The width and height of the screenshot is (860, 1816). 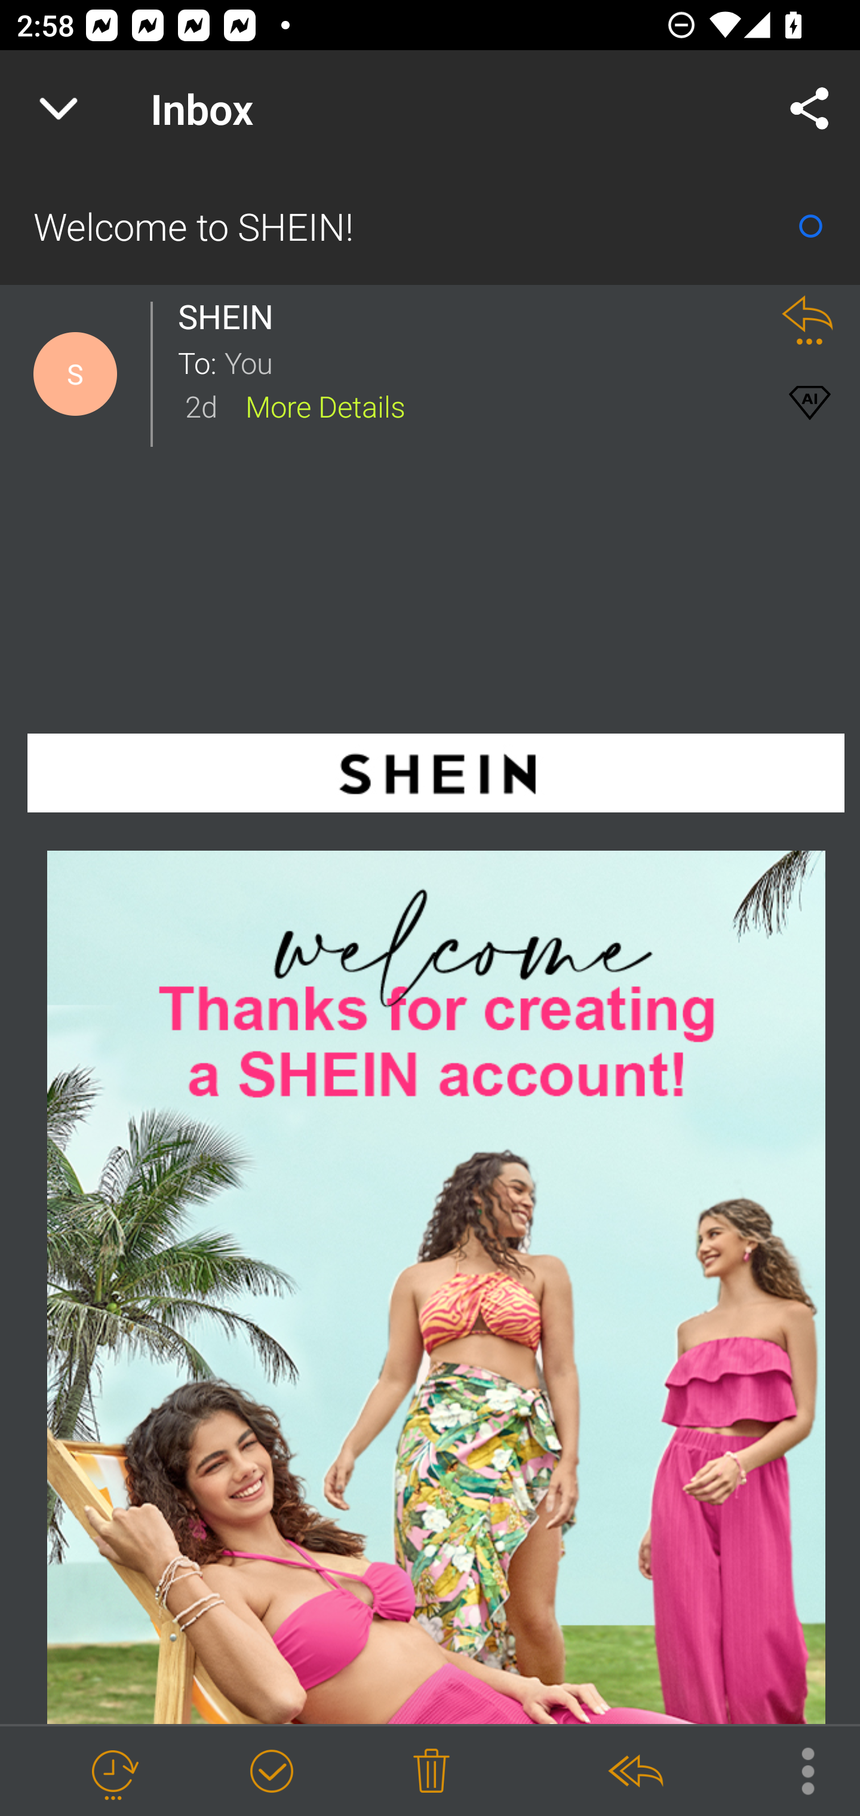 What do you see at coordinates (435, 779) in the screenshot?
I see `SHEIN` at bounding box center [435, 779].